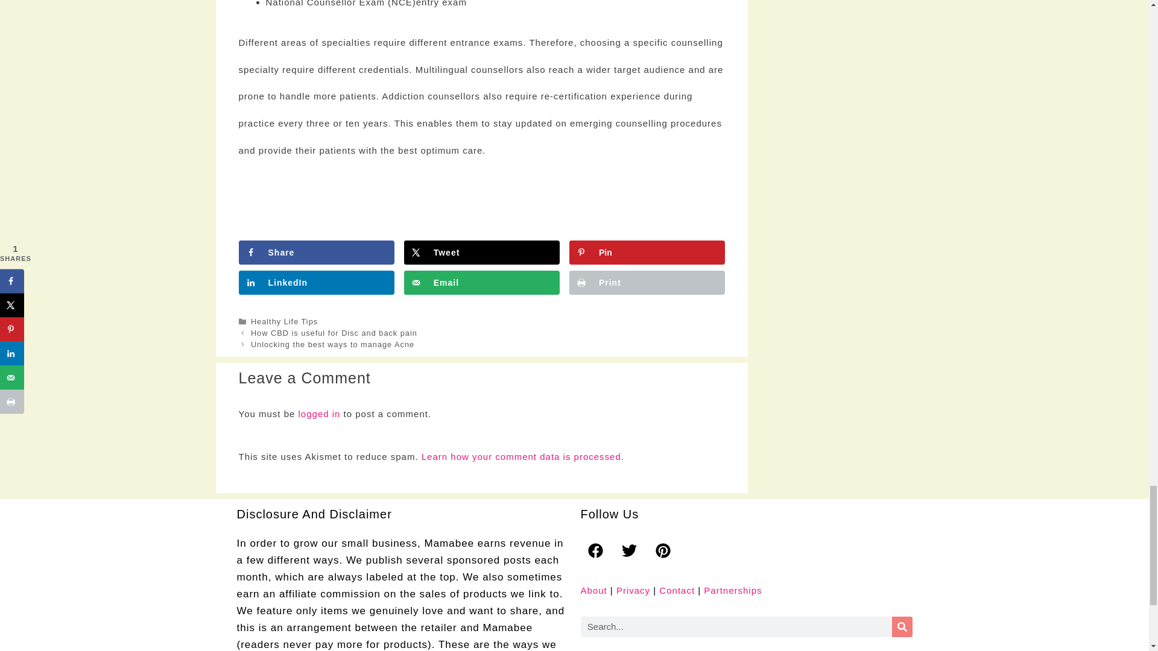 Image resolution: width=1158 pixels, height=651 pixels. I want to click on Send over email, so click(481, 283).